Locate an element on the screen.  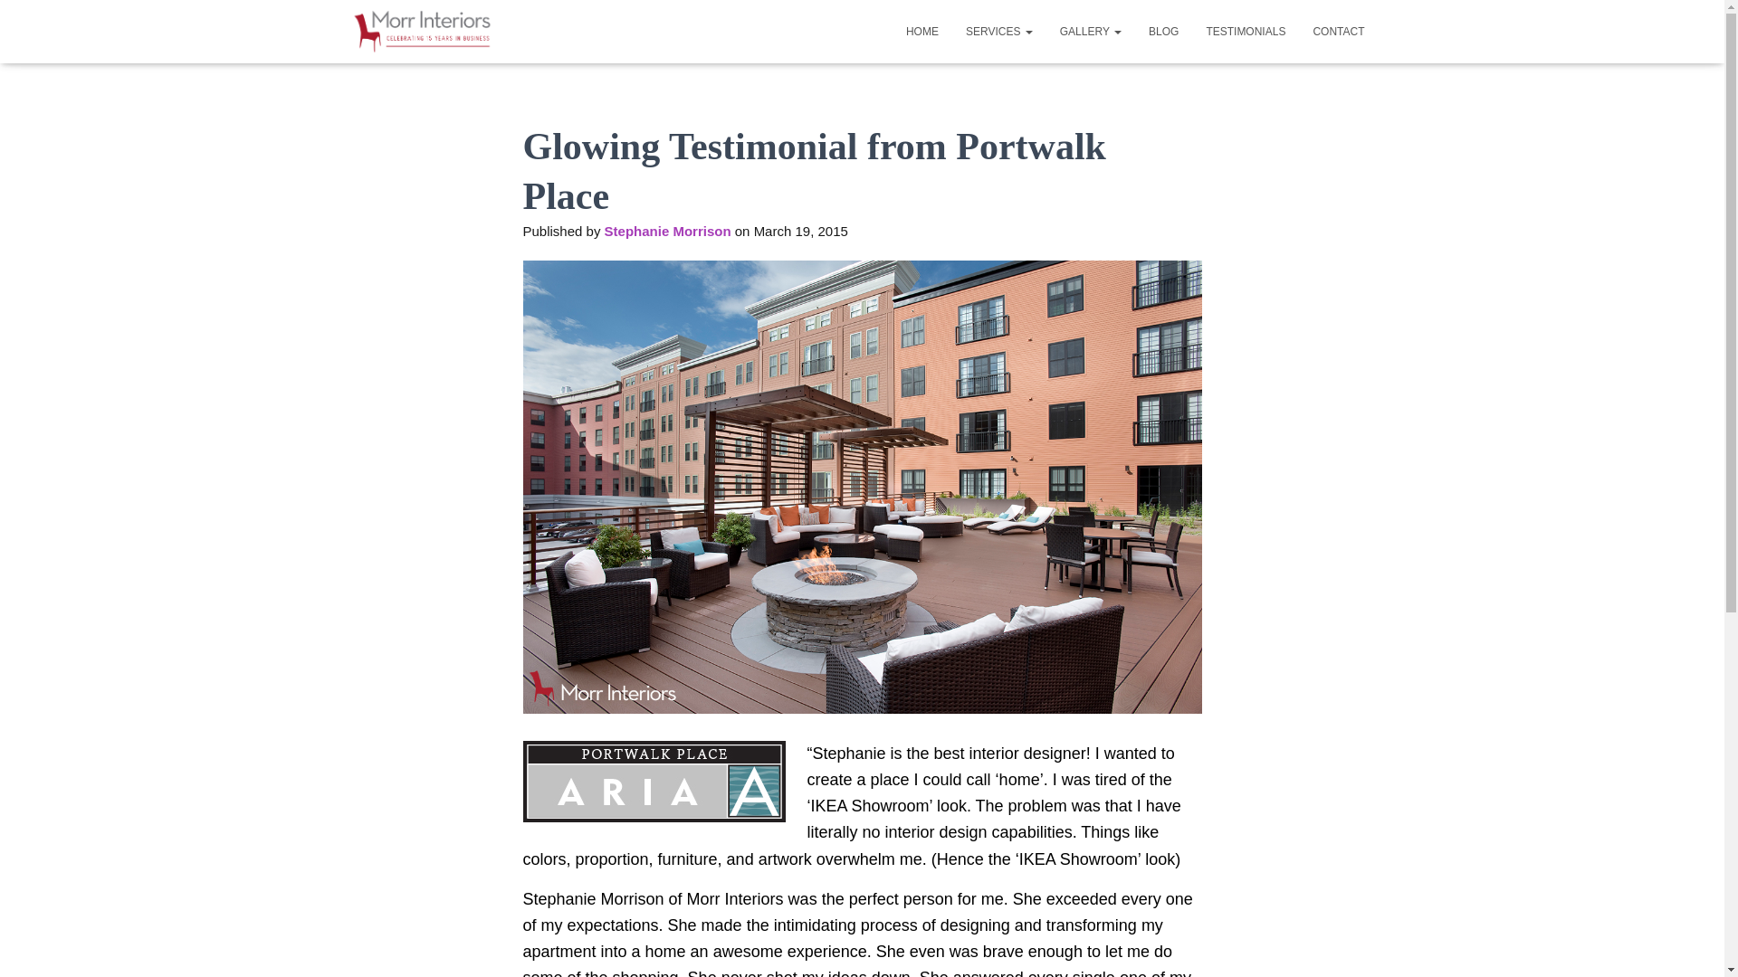
Morr Interiors is located at coordinates (423, 31).